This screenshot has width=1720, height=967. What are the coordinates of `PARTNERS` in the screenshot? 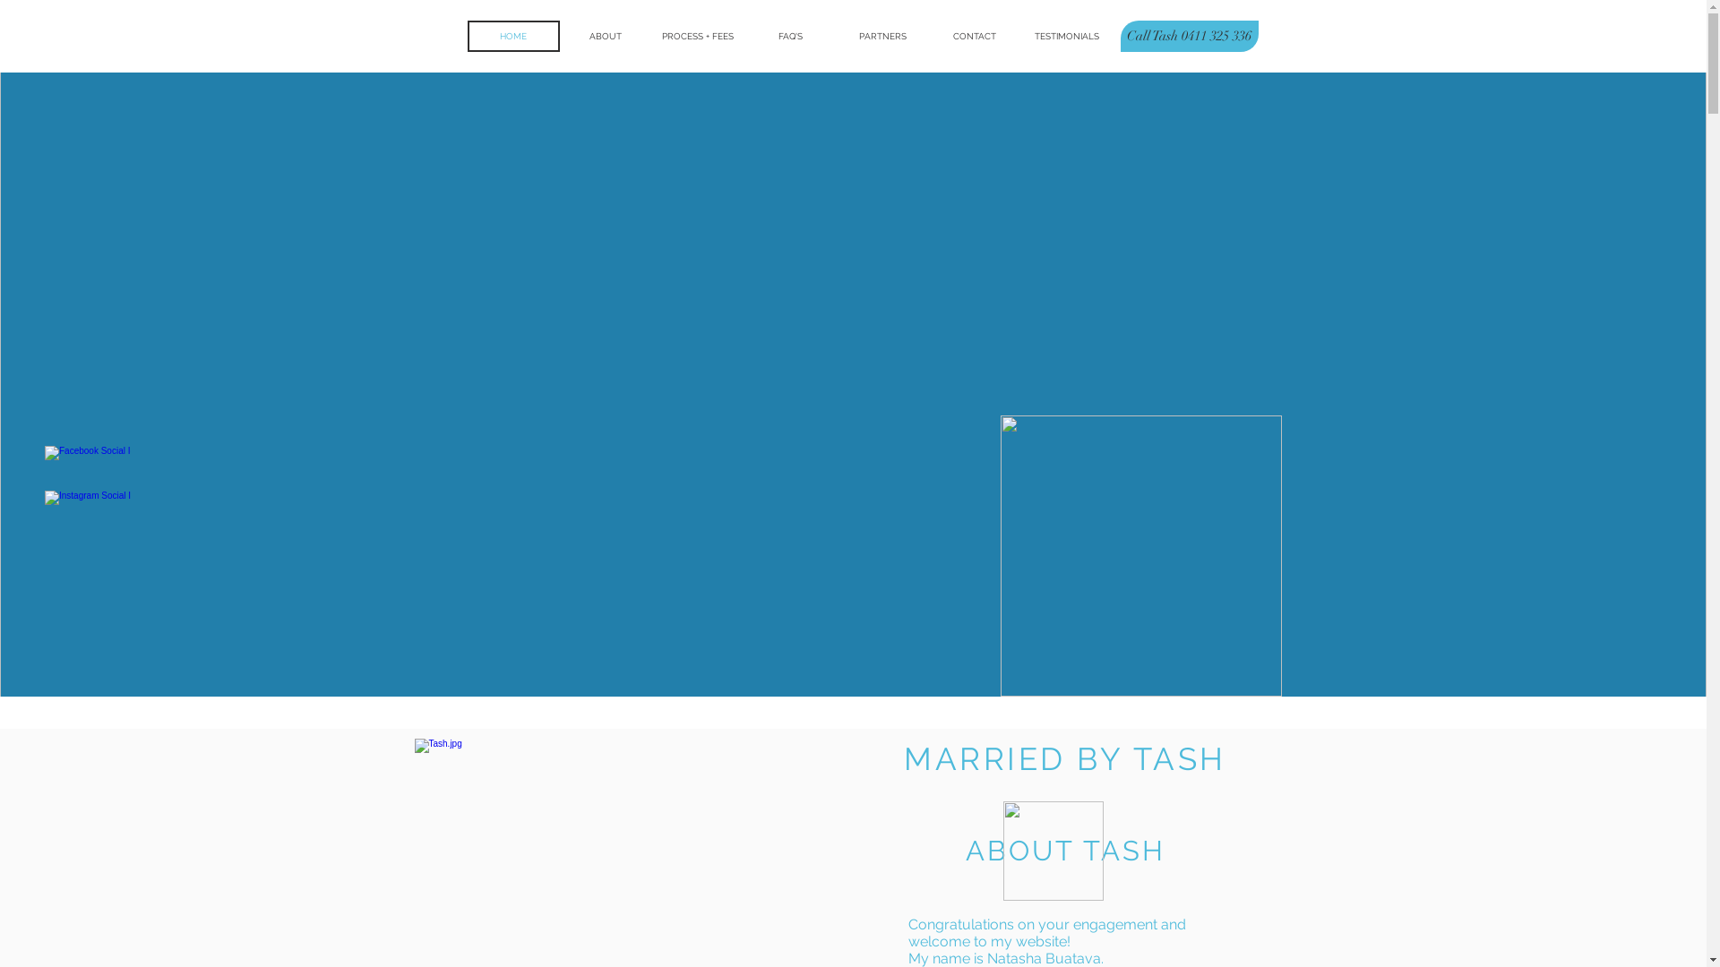 It's located at (883, 36).